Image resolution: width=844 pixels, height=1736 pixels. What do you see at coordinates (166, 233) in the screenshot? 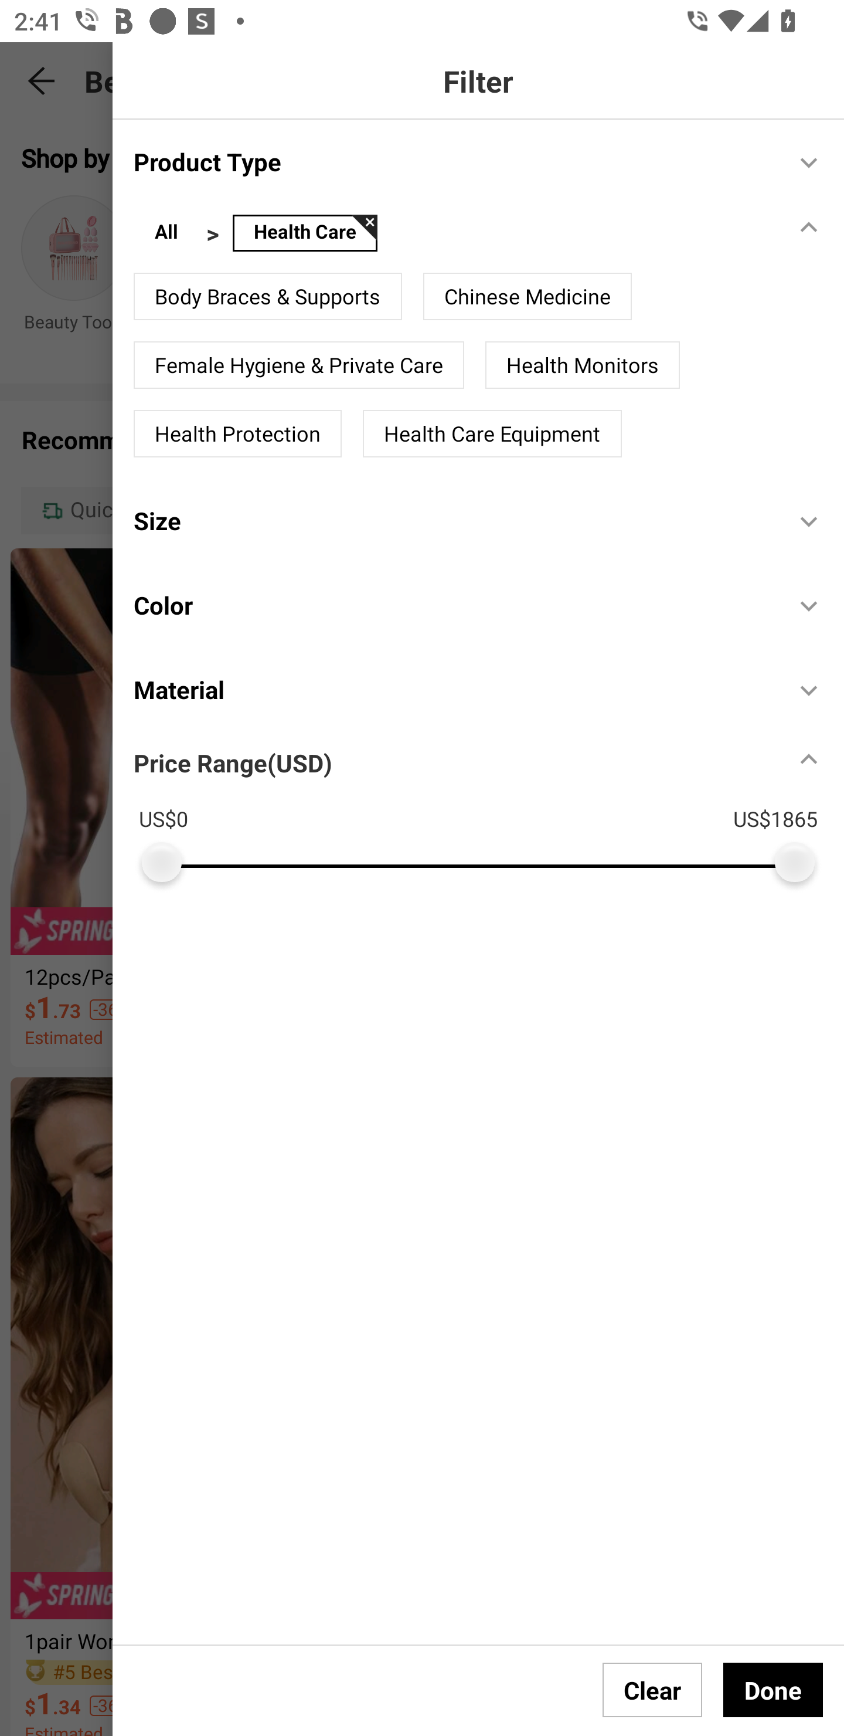
I see `All` at bounding box center [166, 233].